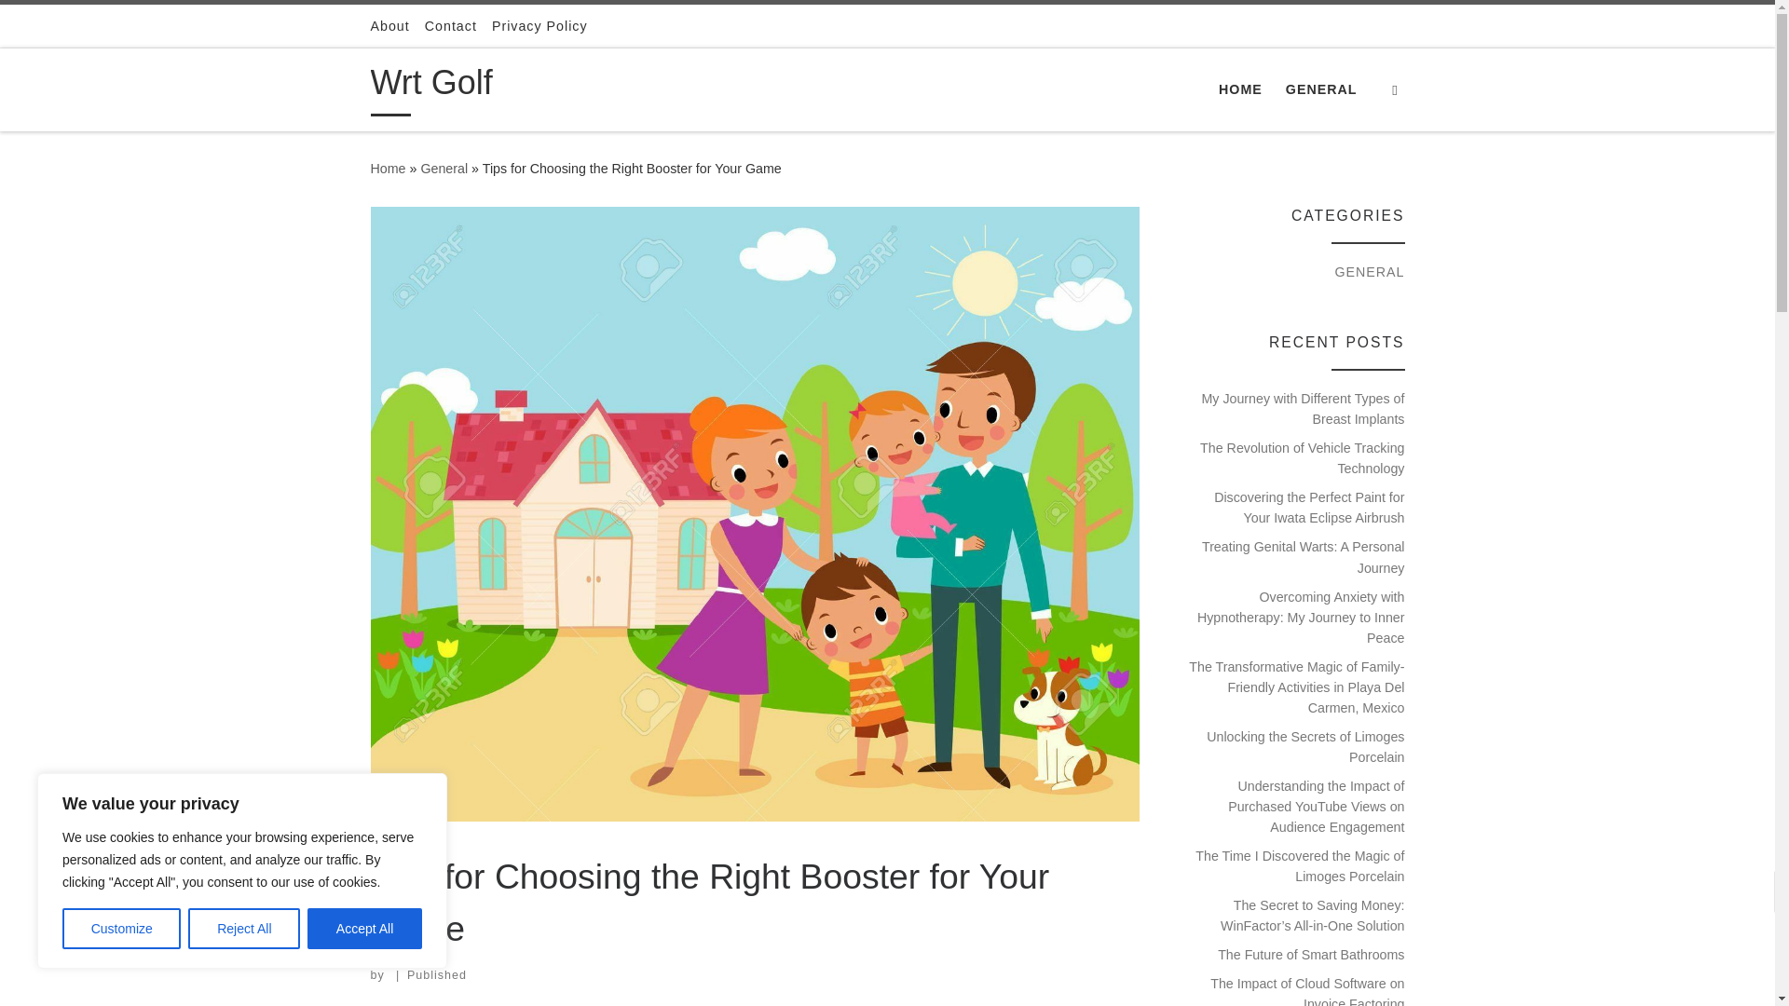  What do you see at coordinates (121, 929) in the screenshot?
I see `Customize` at bounding box center [121, 929].